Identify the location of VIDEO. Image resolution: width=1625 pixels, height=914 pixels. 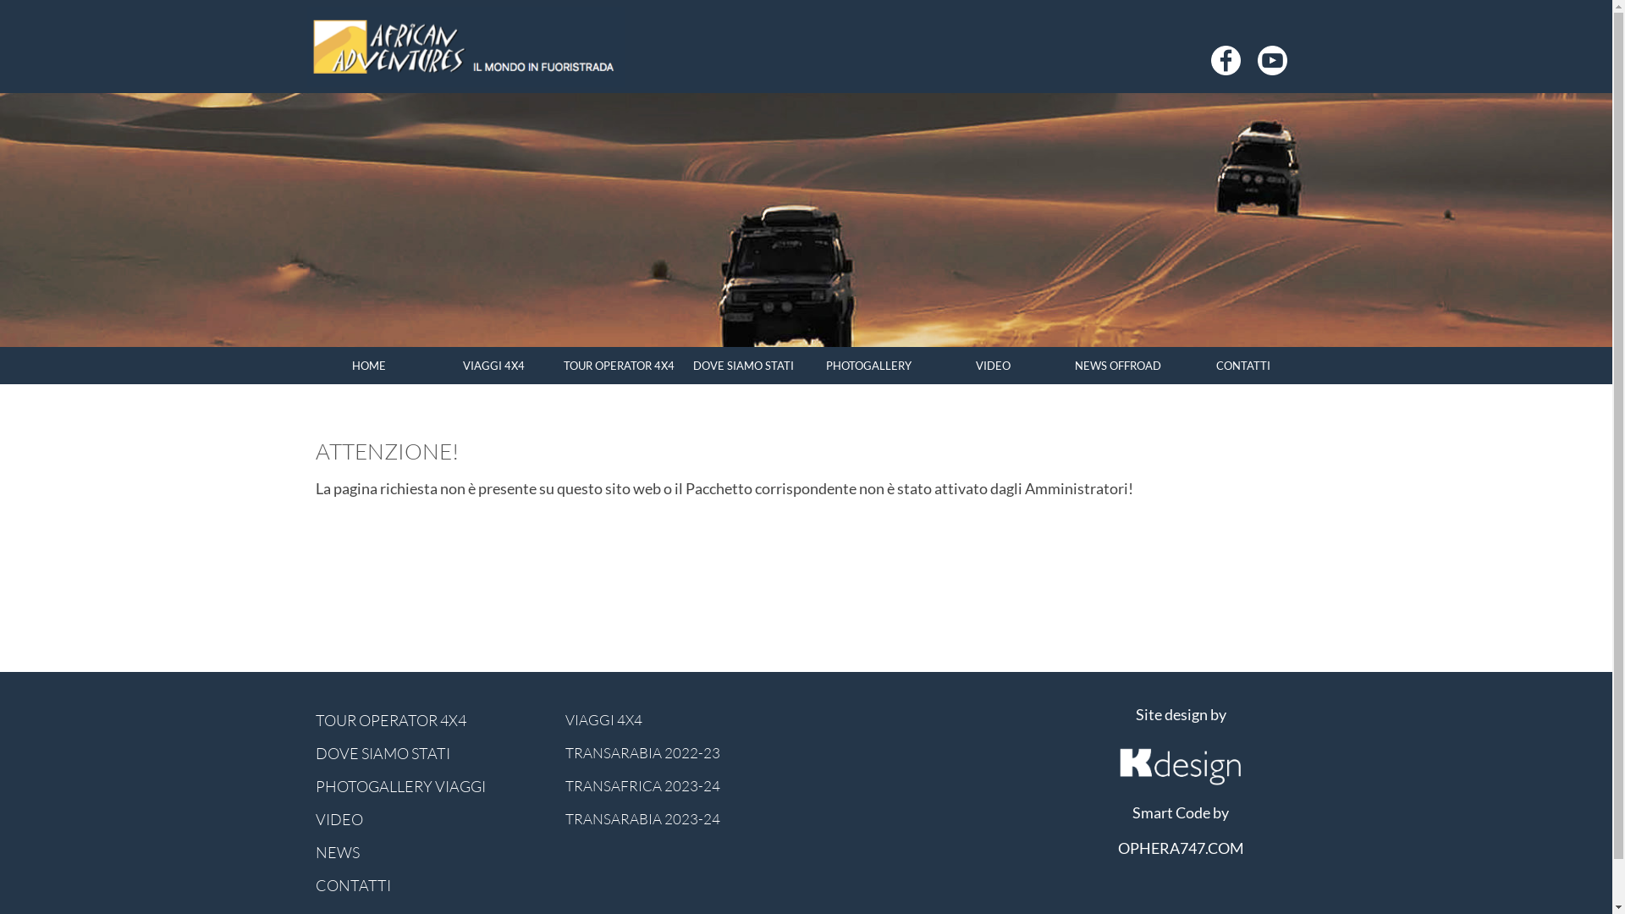
(994, 366).